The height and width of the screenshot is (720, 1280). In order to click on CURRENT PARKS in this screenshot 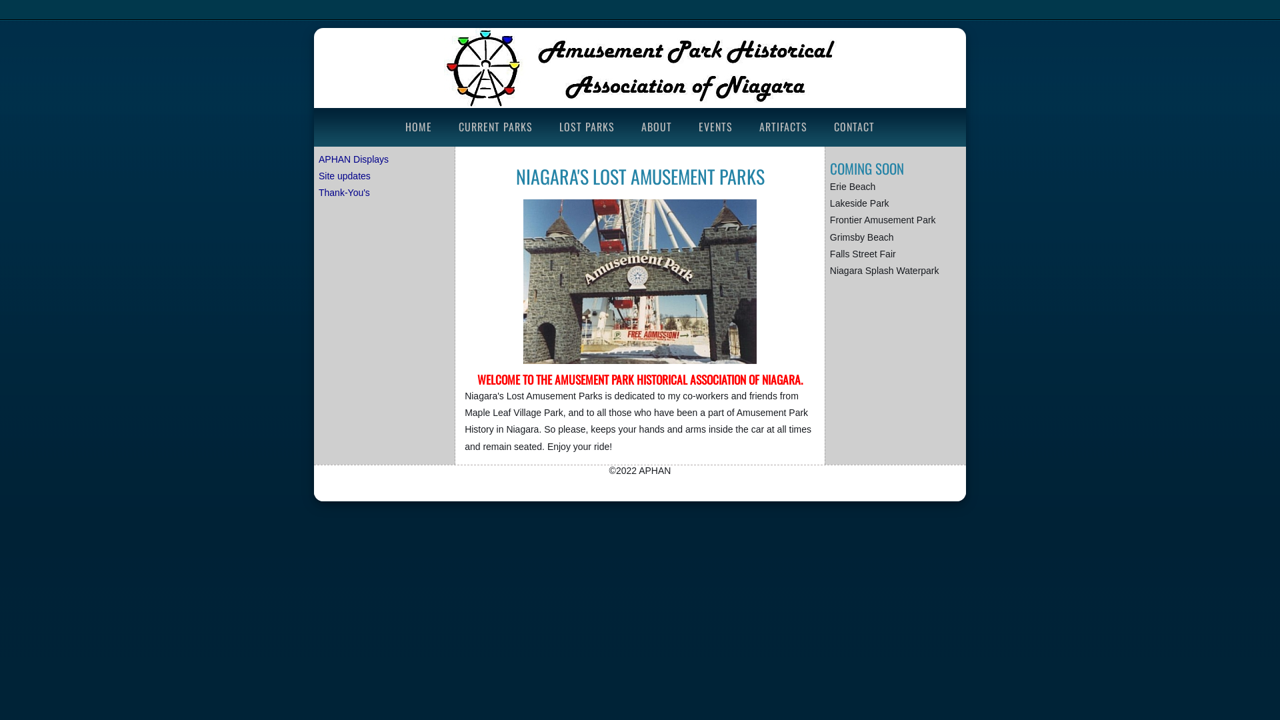, I will do `click(496, 127)`.